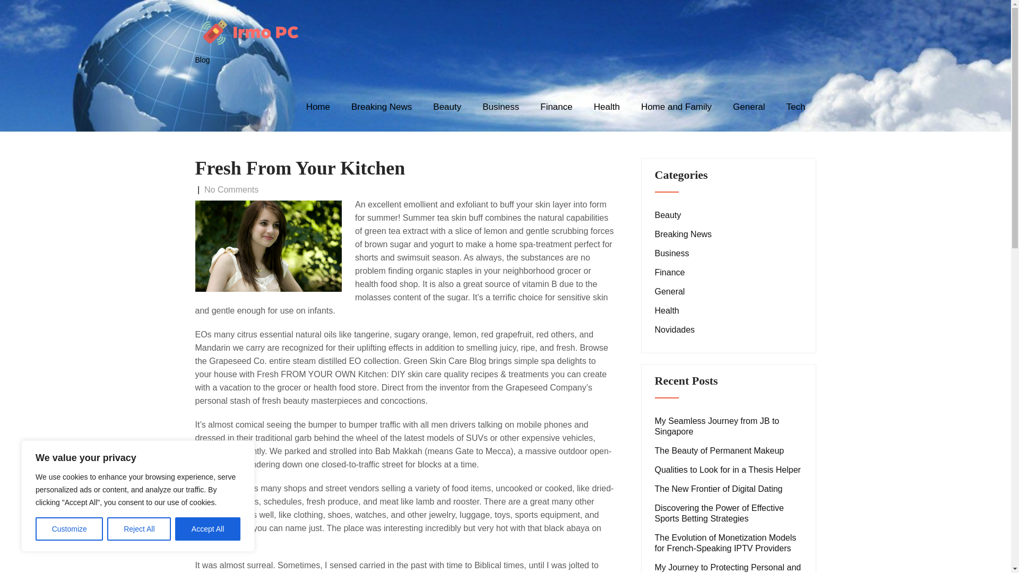 The image size is (1019, 573). I want to click on Business, so click(500, 107).